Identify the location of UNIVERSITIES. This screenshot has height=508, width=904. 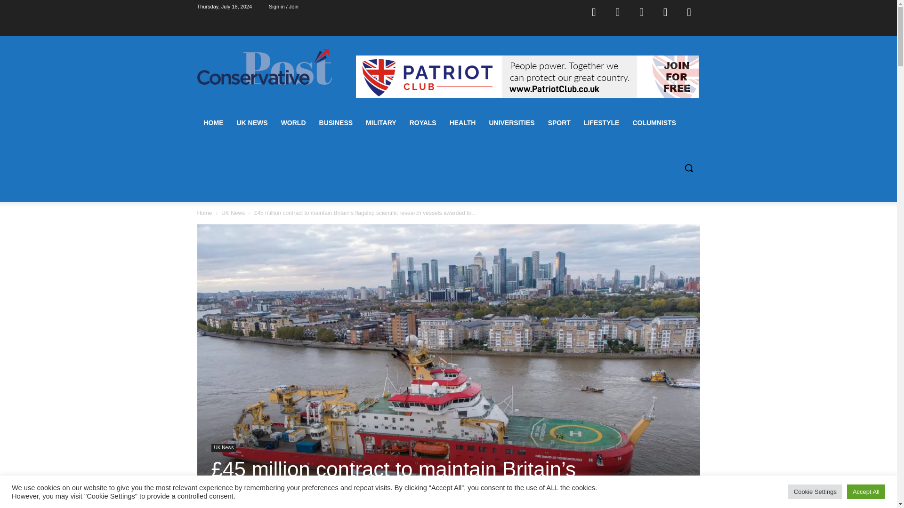
(511, 122).